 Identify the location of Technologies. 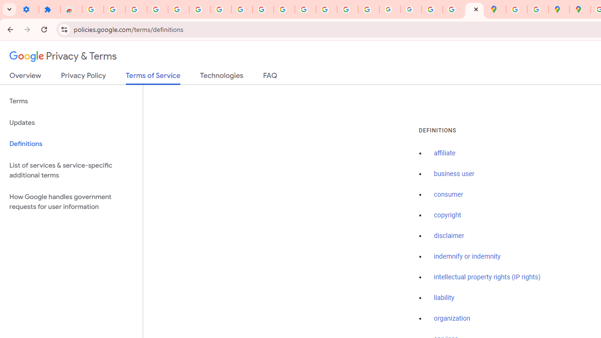
(222, 77).